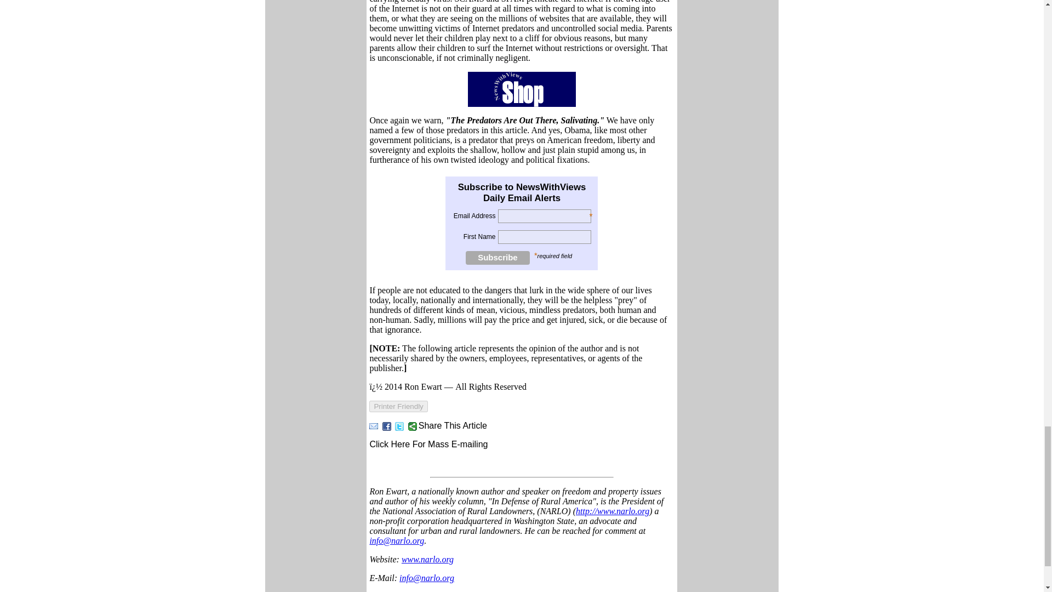  I want to click on Share This Article, so click(447, 425).